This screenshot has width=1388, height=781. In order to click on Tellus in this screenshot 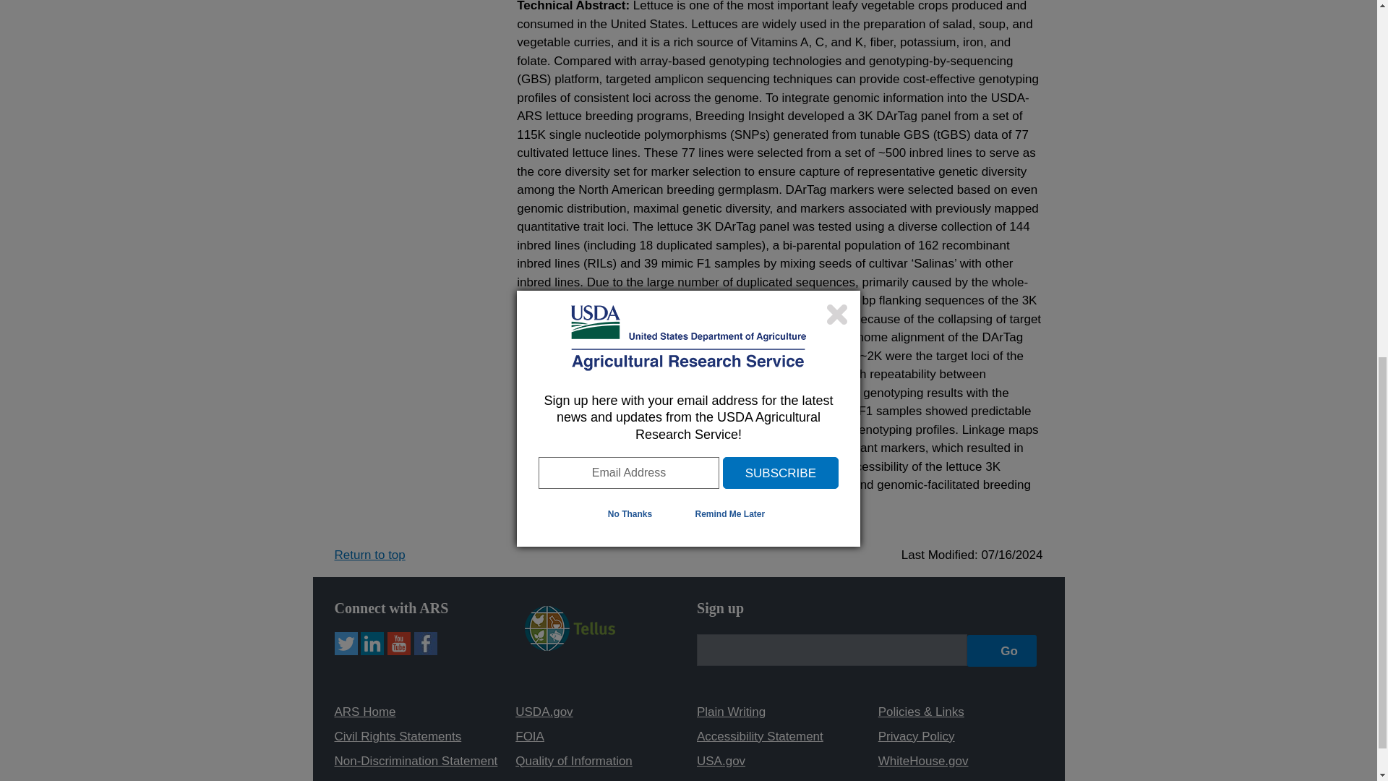, I will do `click(570, 628)`.